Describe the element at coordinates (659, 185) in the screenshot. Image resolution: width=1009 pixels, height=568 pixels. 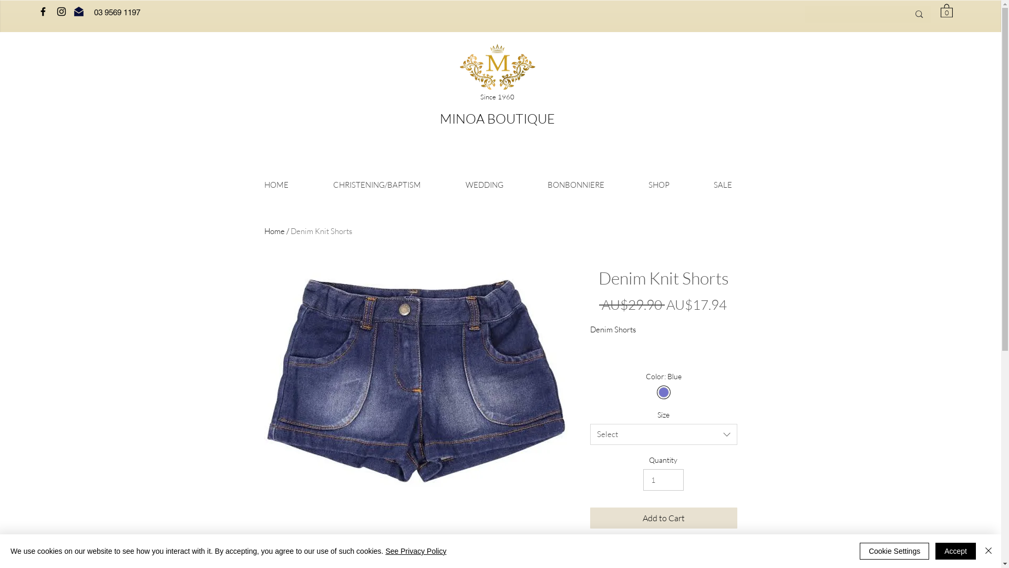
I see `SHOP` at that location.